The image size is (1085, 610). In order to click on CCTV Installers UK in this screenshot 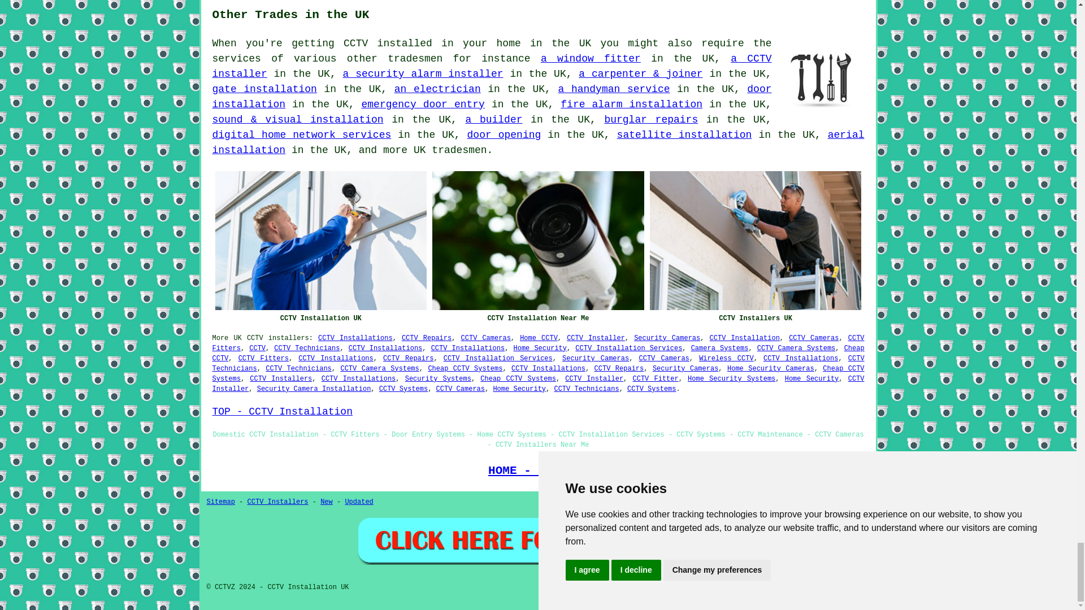, I will do `click(756, 241)`.